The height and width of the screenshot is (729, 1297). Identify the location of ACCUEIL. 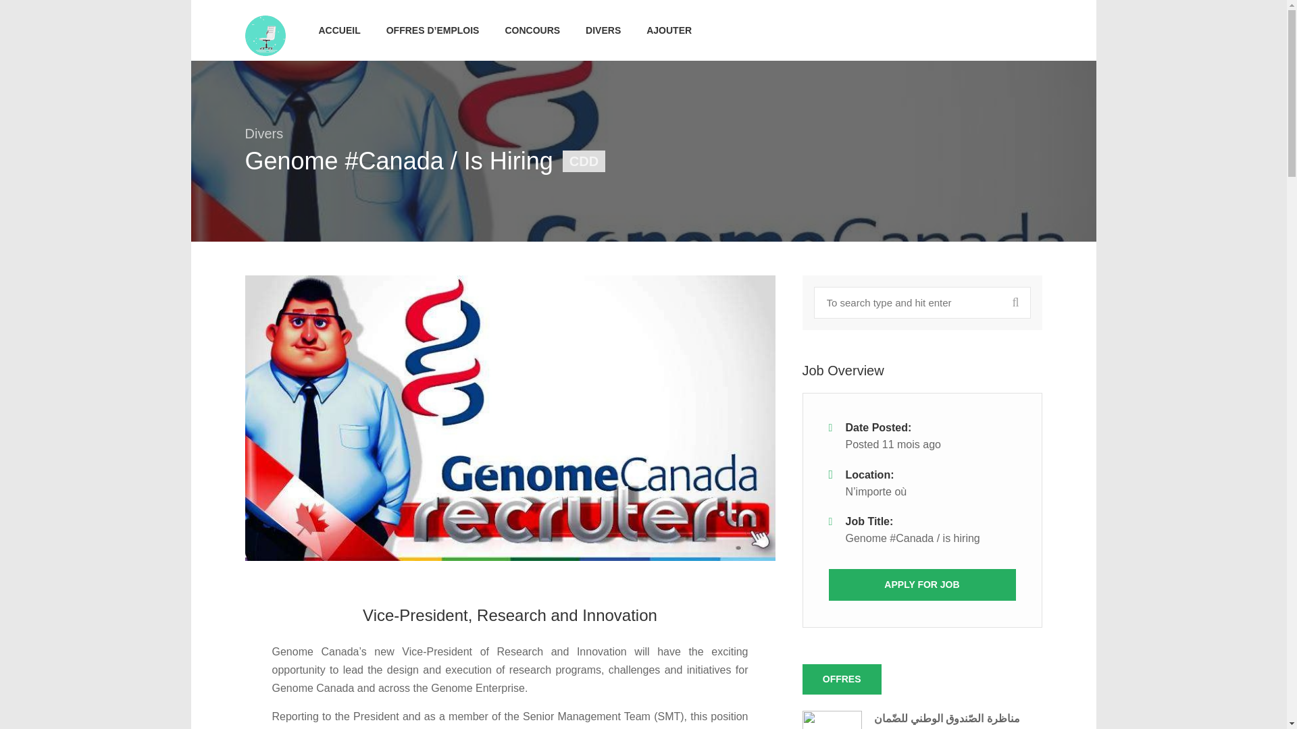
(339, 30).